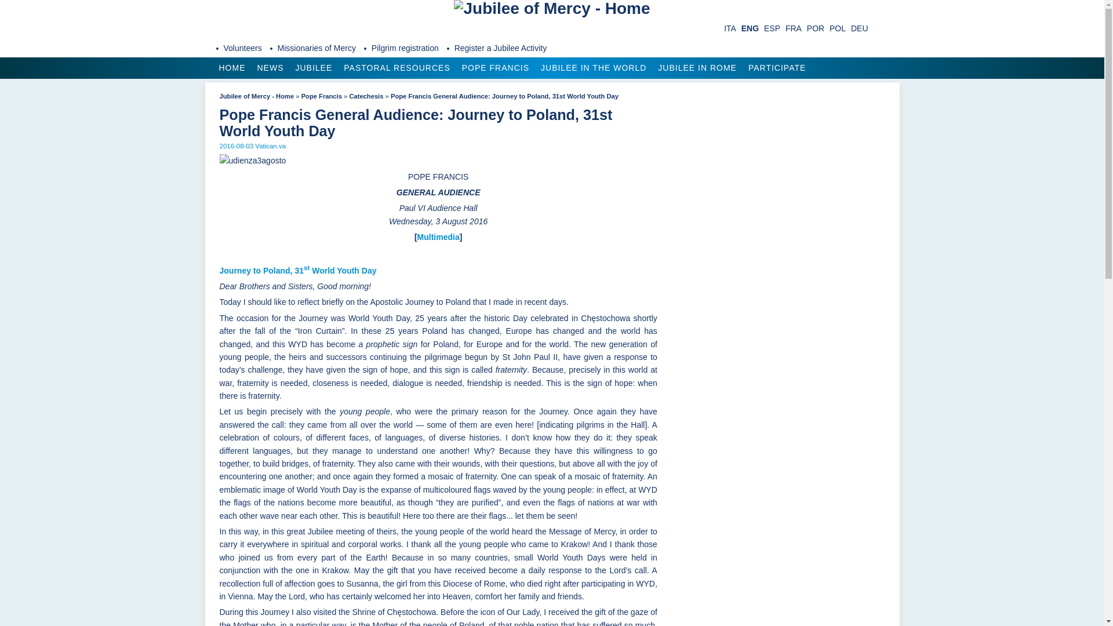  I want to click on POR, so click(816, 28).